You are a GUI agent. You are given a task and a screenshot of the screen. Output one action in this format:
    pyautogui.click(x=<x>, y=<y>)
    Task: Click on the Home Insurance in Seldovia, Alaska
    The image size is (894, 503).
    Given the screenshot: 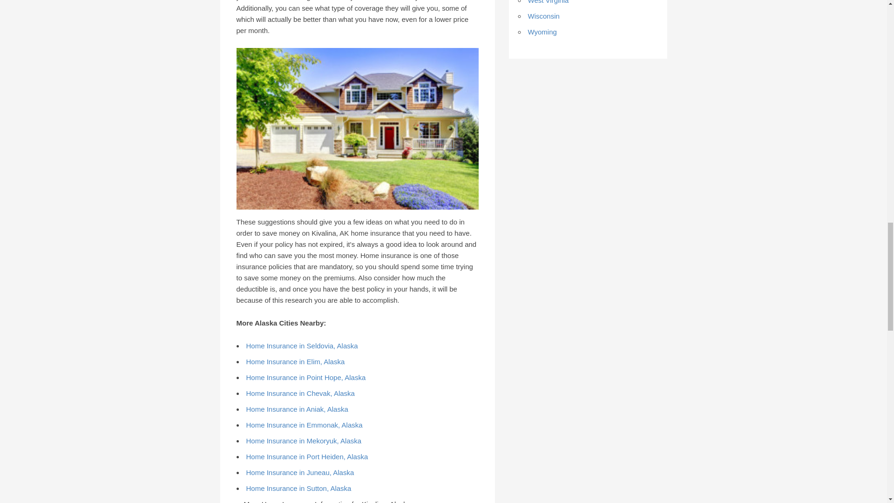 What is the action you would take?
    pyautogui.click(x=302, y=346)
    